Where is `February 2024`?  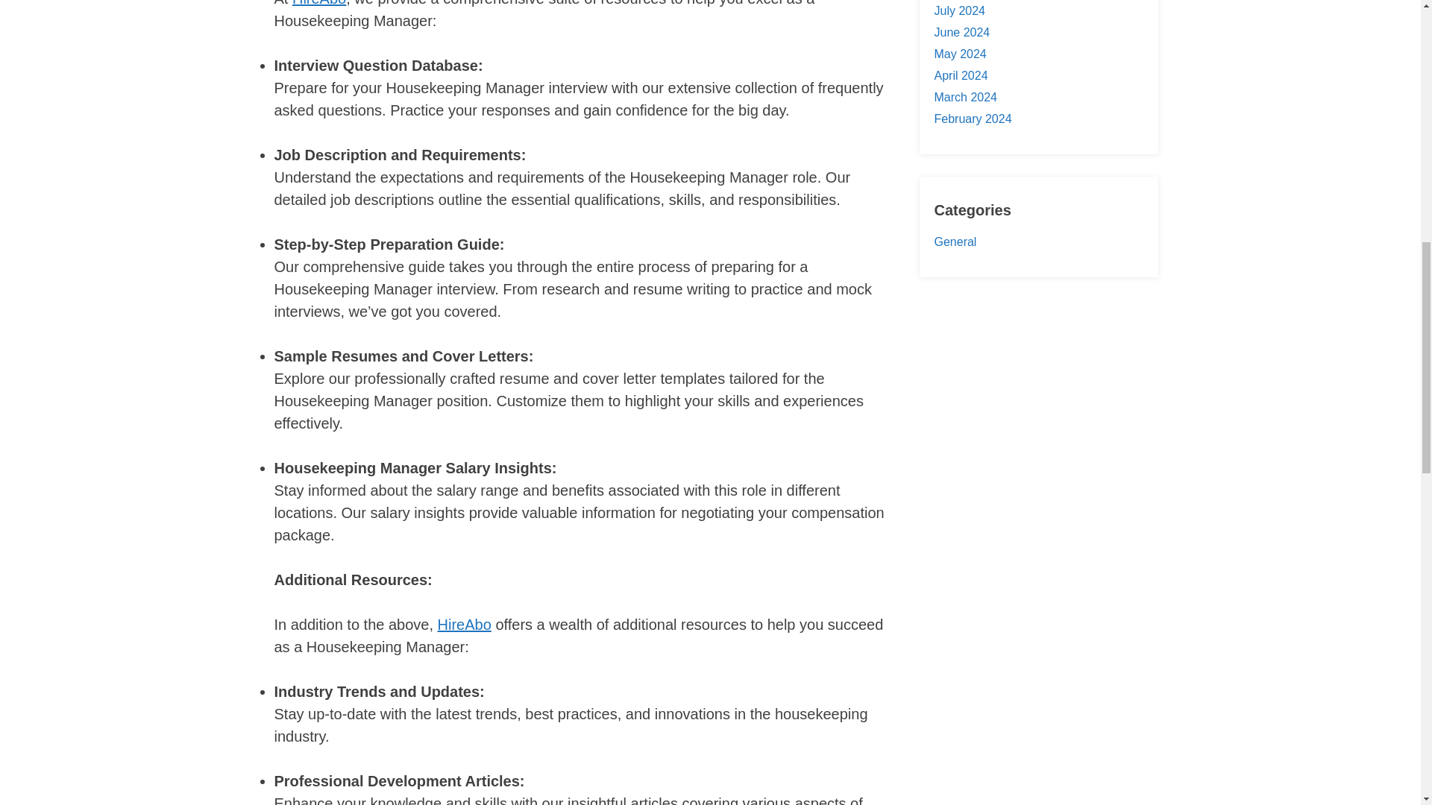
February 2024 is located at coordinates (972, 119).